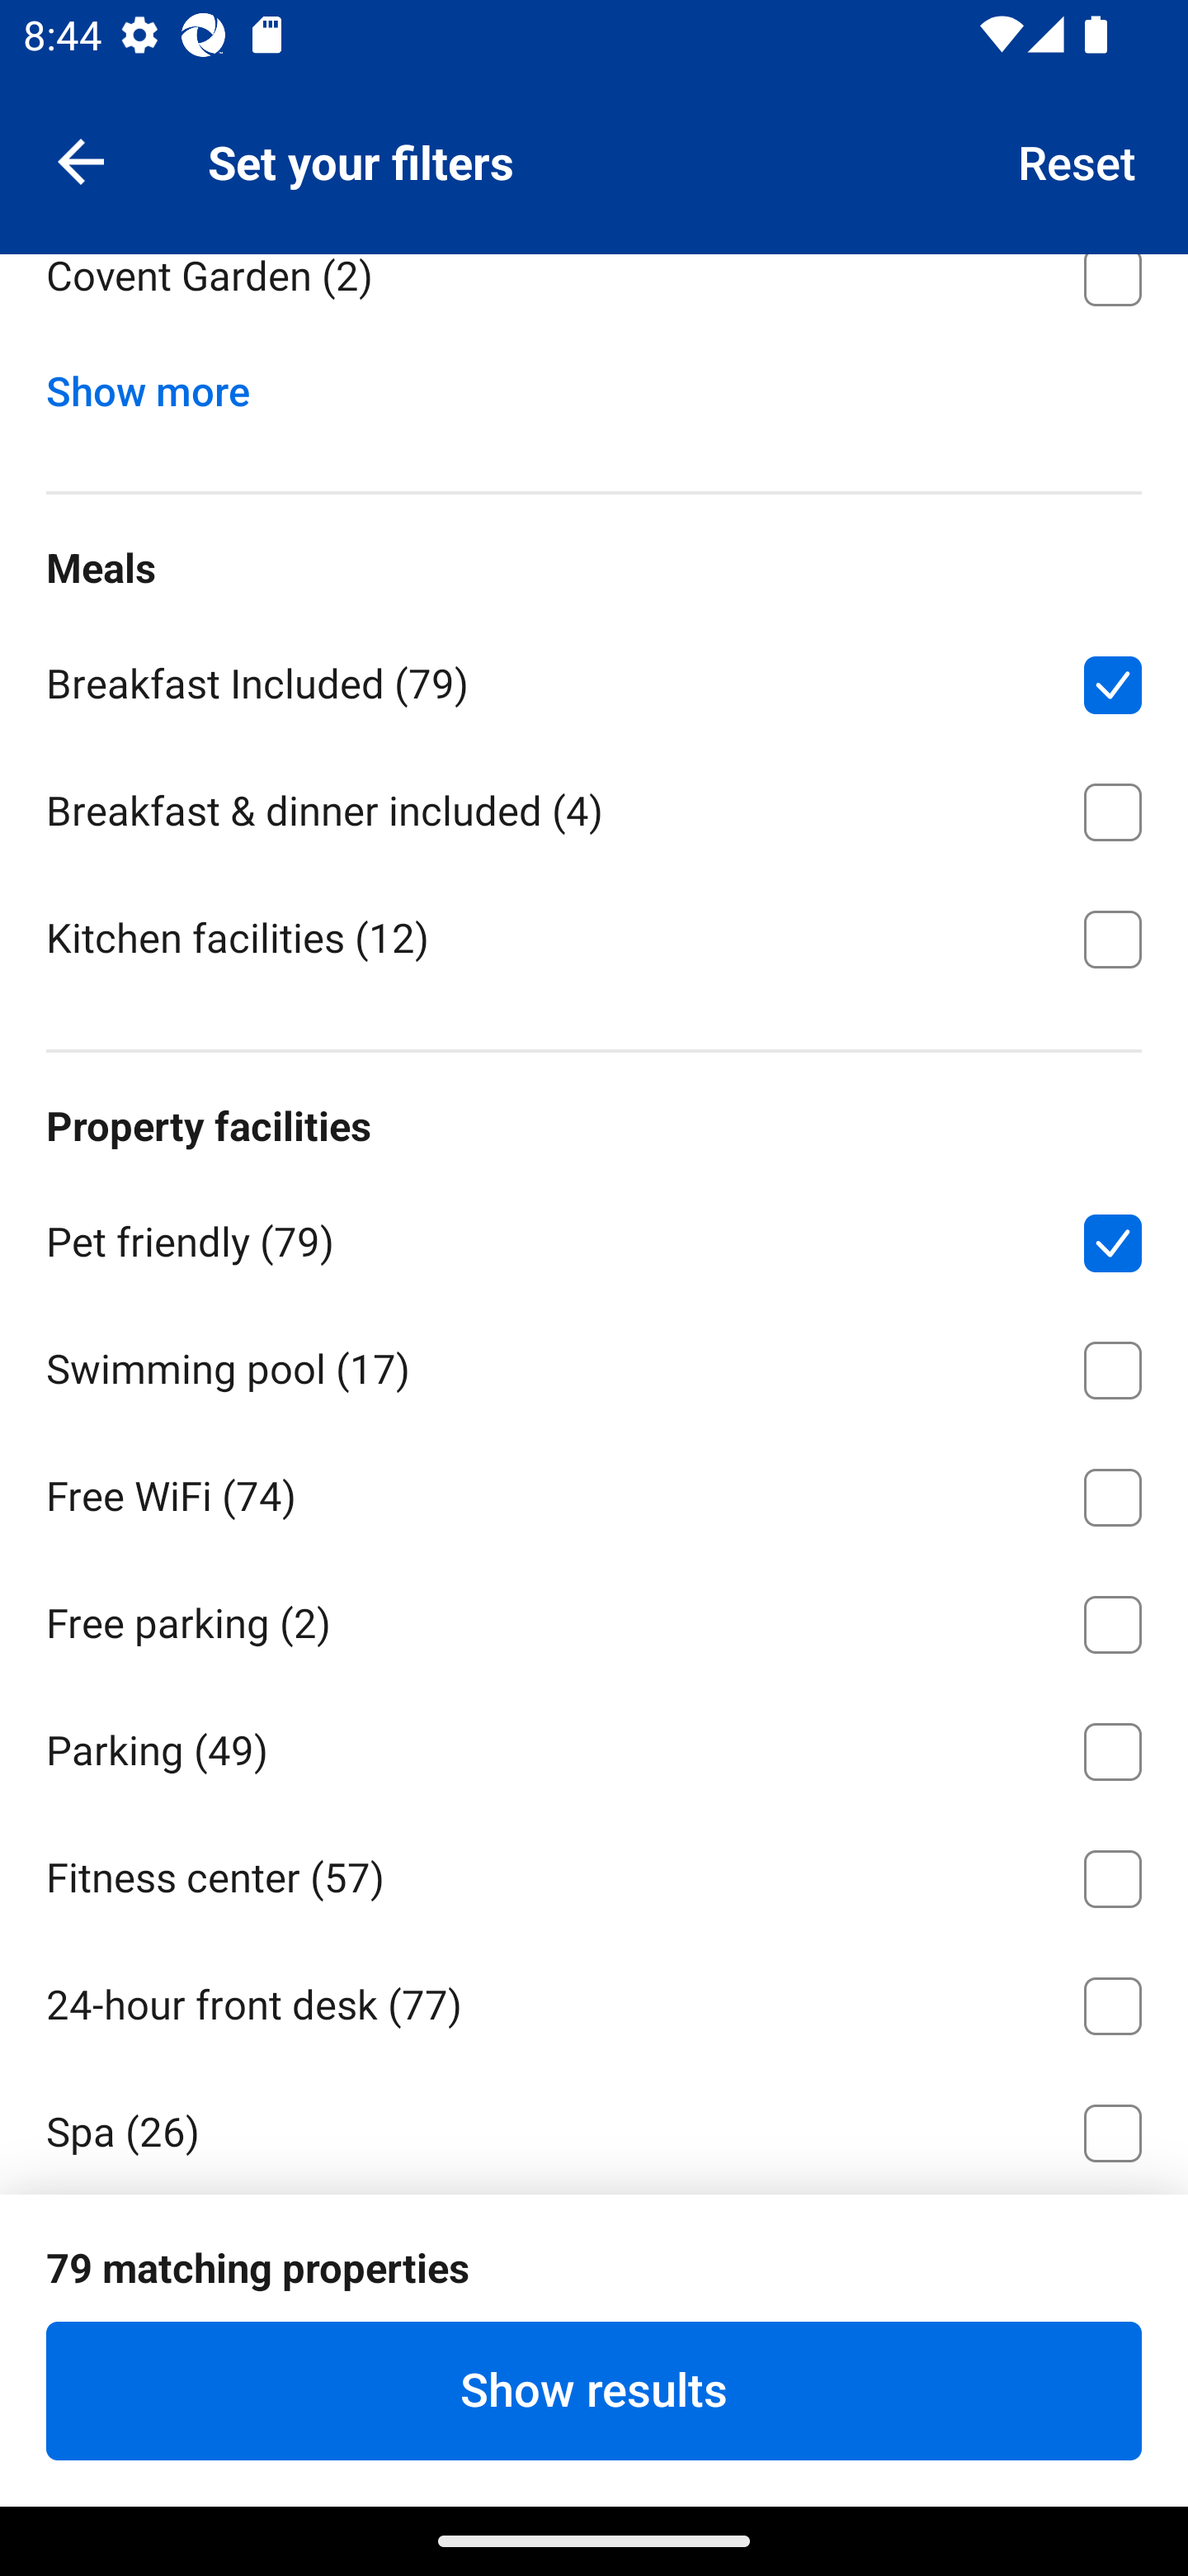 This screenshot has width=1188, height=2576. What do you see at coordinates (594, 2390) in the screenshot?
I see `Show results` at bounding box center [594, 2390].